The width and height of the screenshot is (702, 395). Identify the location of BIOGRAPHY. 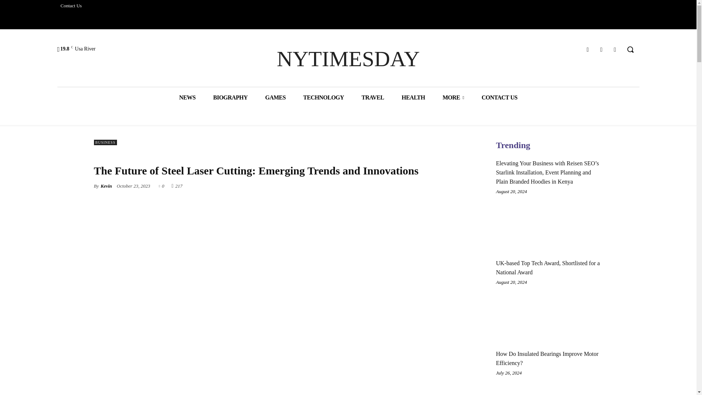
(230, 97).